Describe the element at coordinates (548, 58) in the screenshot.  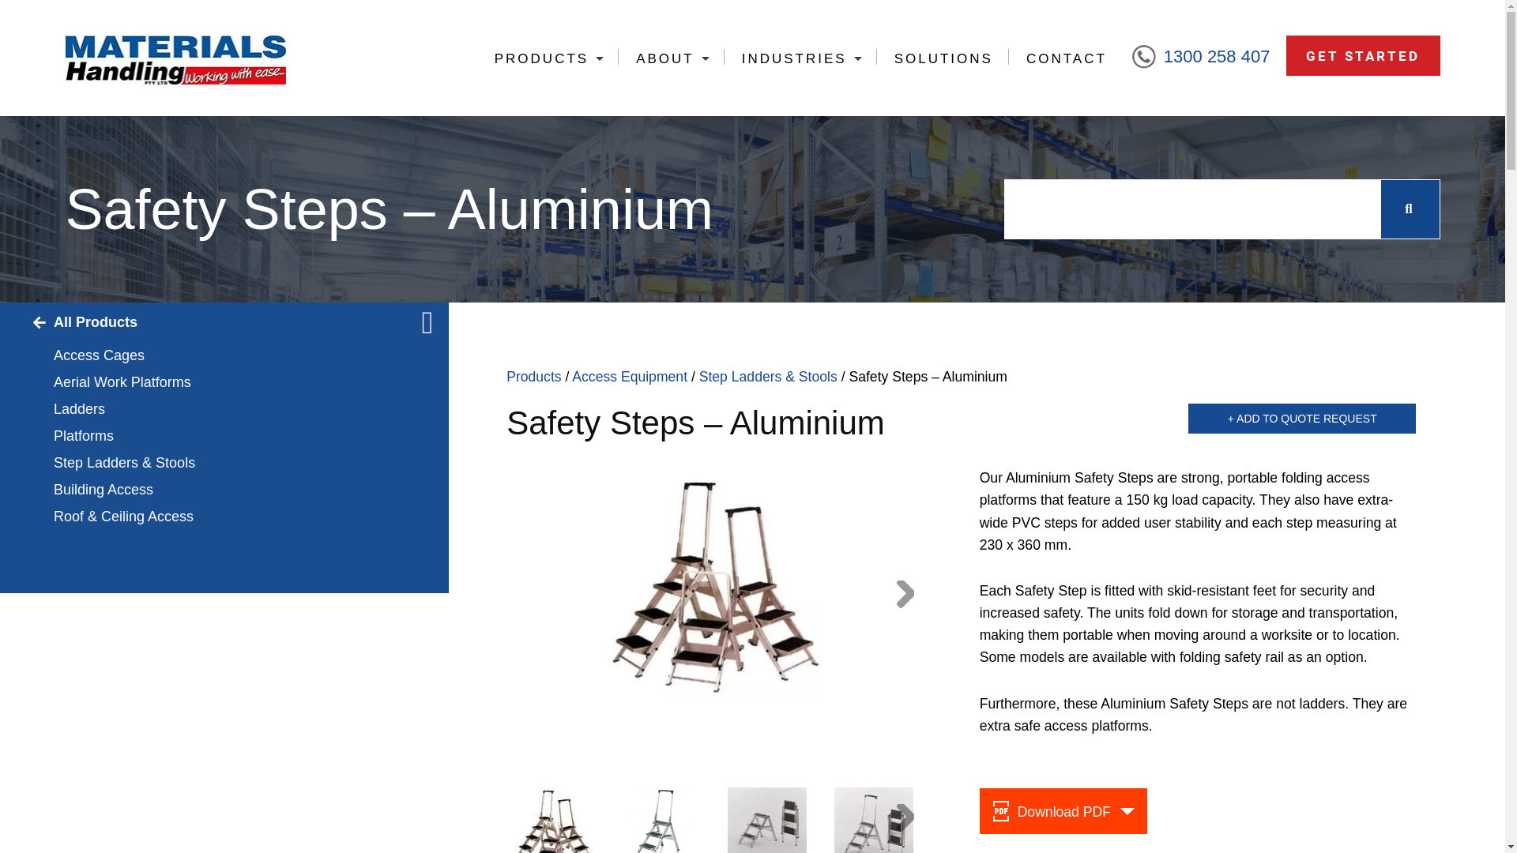
I see `PRODUCTS` at that location.